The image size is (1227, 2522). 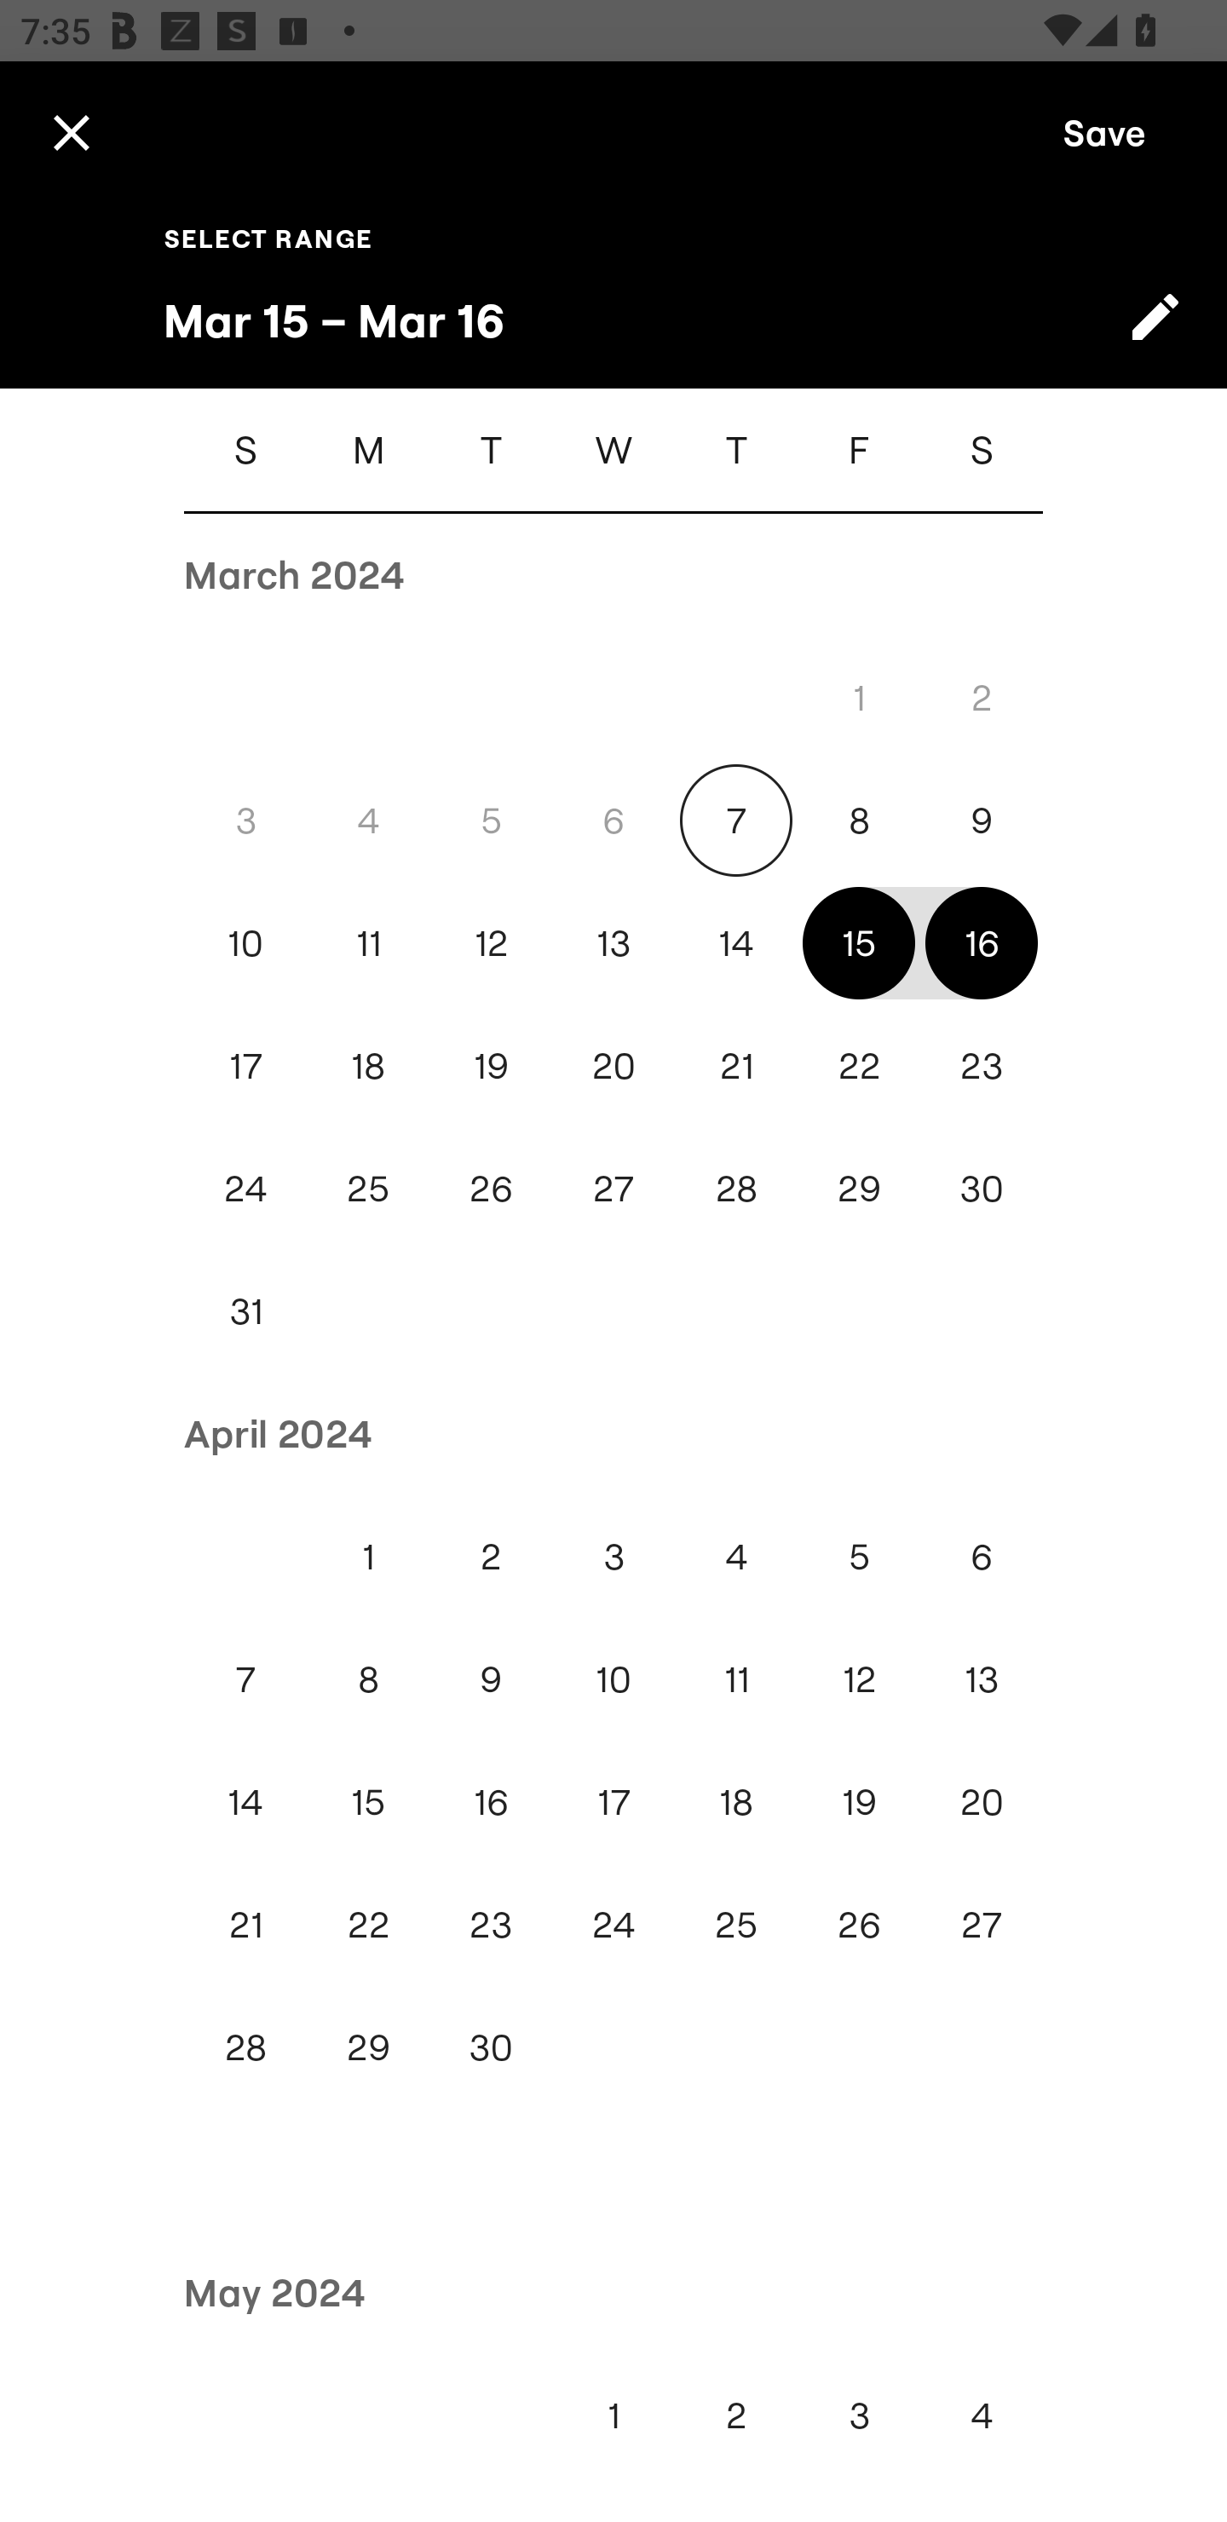 What do you see at coordinates (491, 1801) in the screenshot?
I see `16 Tue, Apr 16` at bounding box center [491, 1801].